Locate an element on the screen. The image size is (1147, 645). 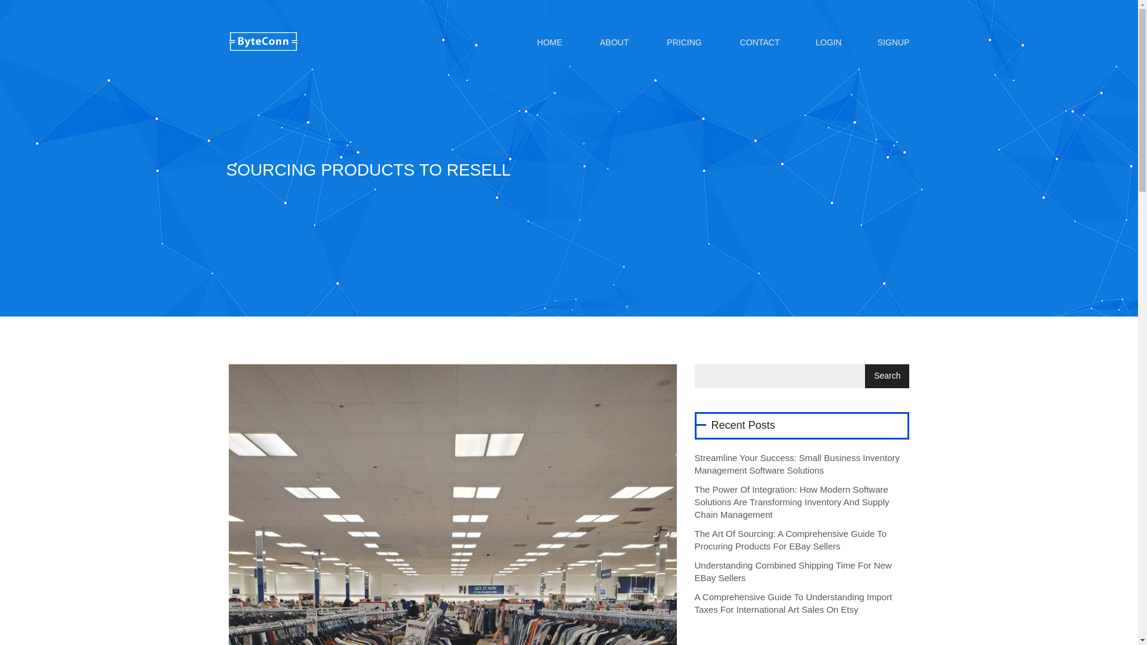
Home is located at coordinates (548, 42).